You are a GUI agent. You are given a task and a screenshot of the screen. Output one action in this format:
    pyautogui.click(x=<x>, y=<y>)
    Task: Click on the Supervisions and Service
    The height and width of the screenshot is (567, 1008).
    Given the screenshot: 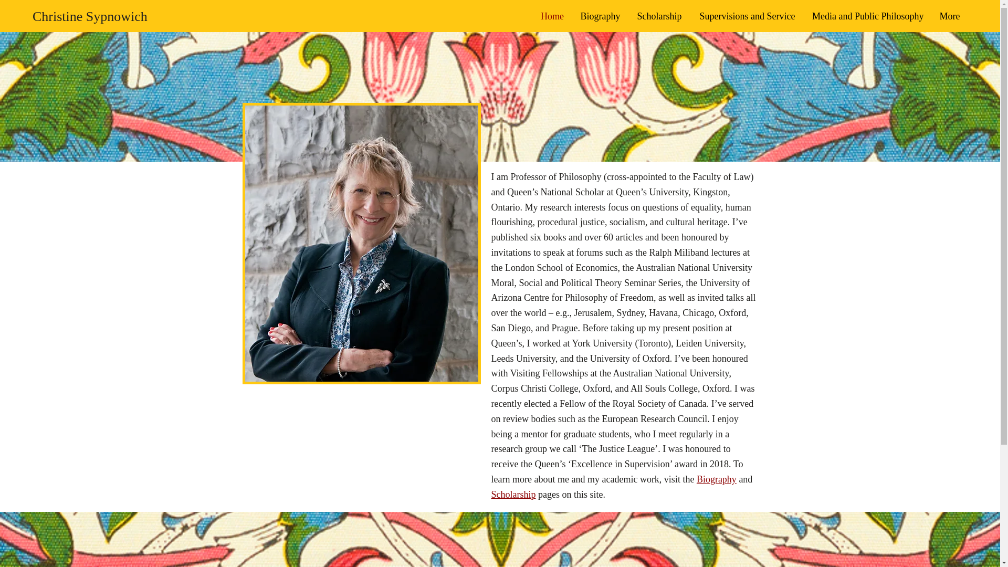 What is the action you would take?
    pyautogui.click(x=748, y=16)
    